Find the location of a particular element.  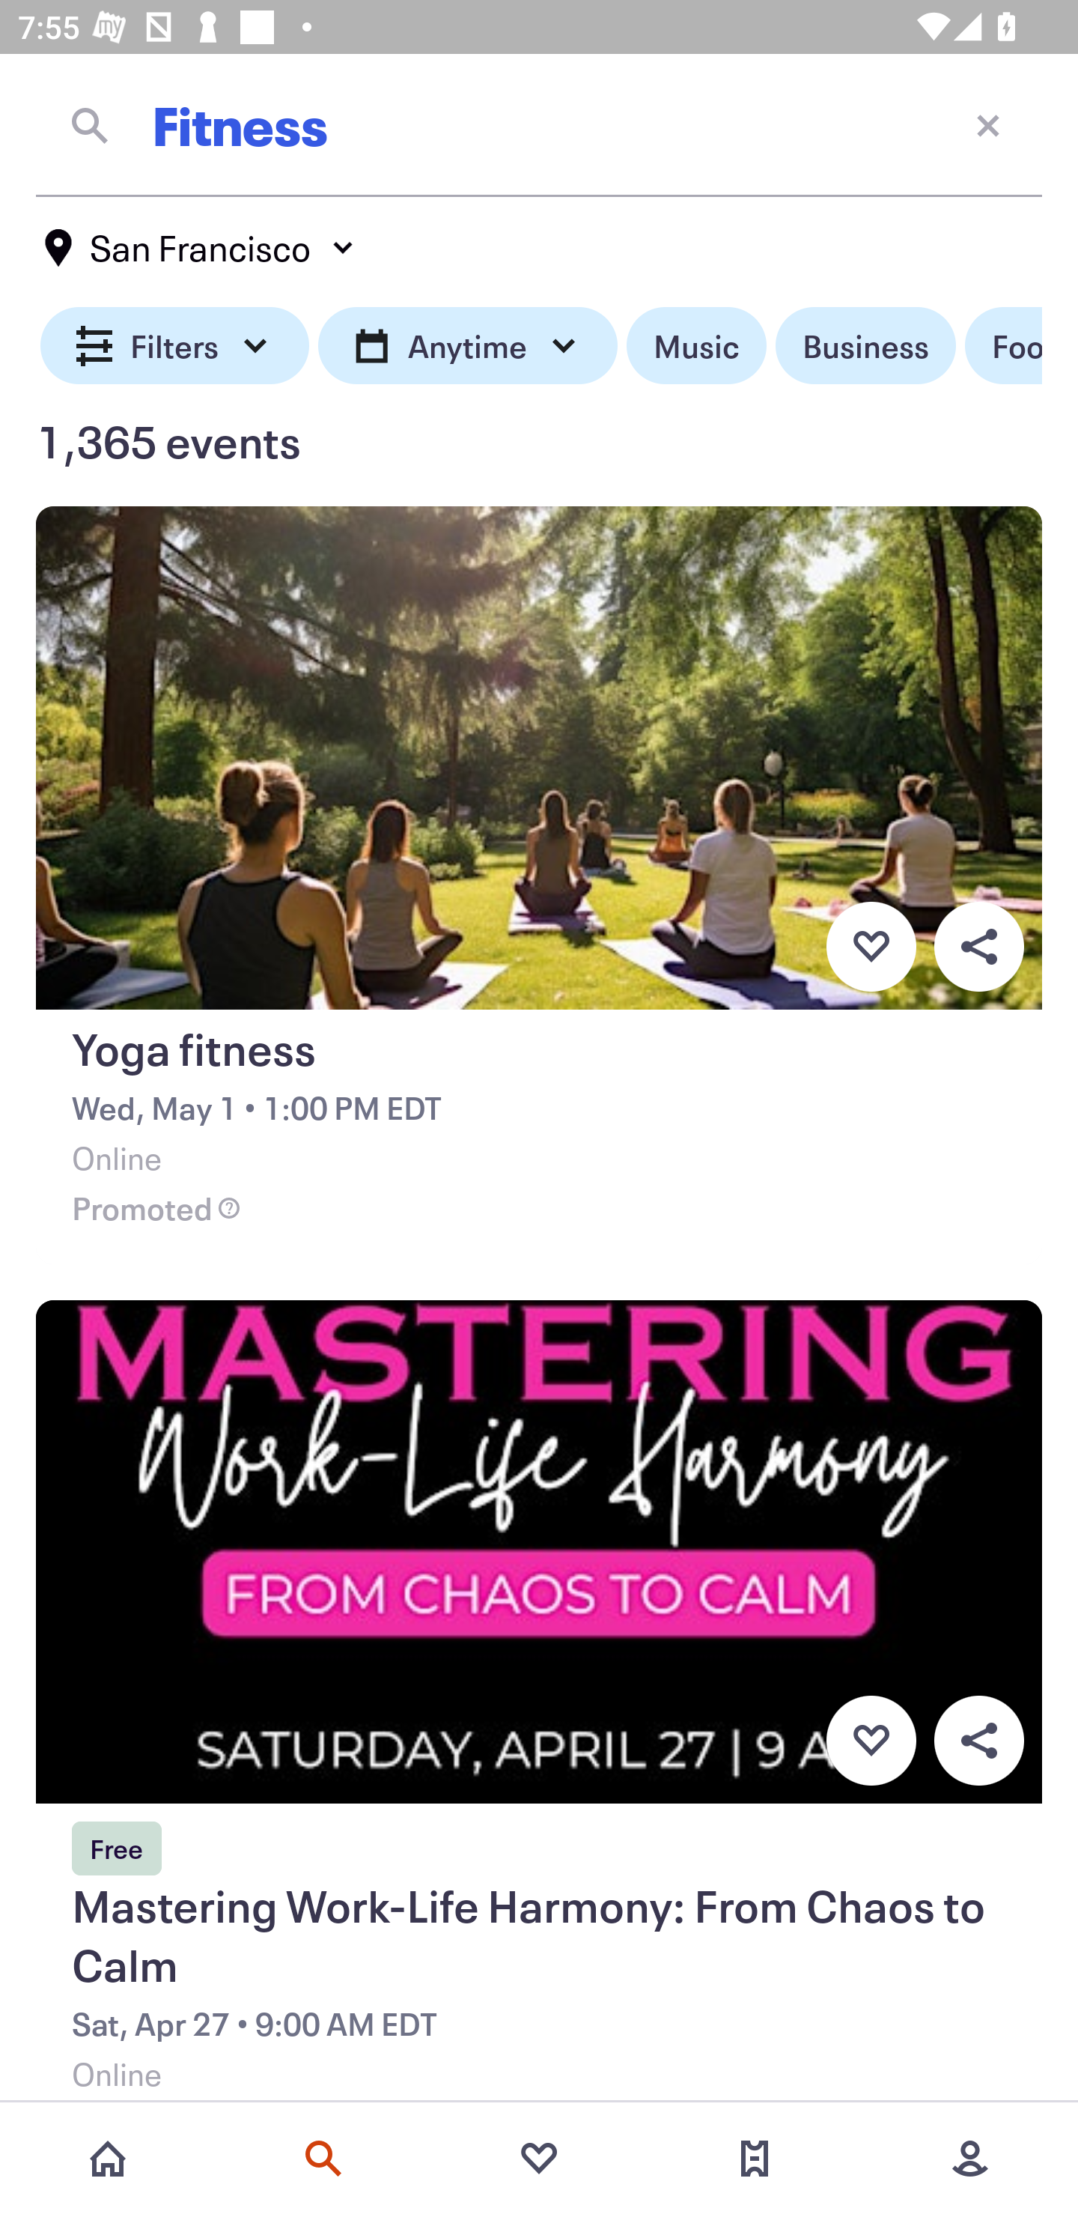

Favorite button is located at coordinates (871, 1740).